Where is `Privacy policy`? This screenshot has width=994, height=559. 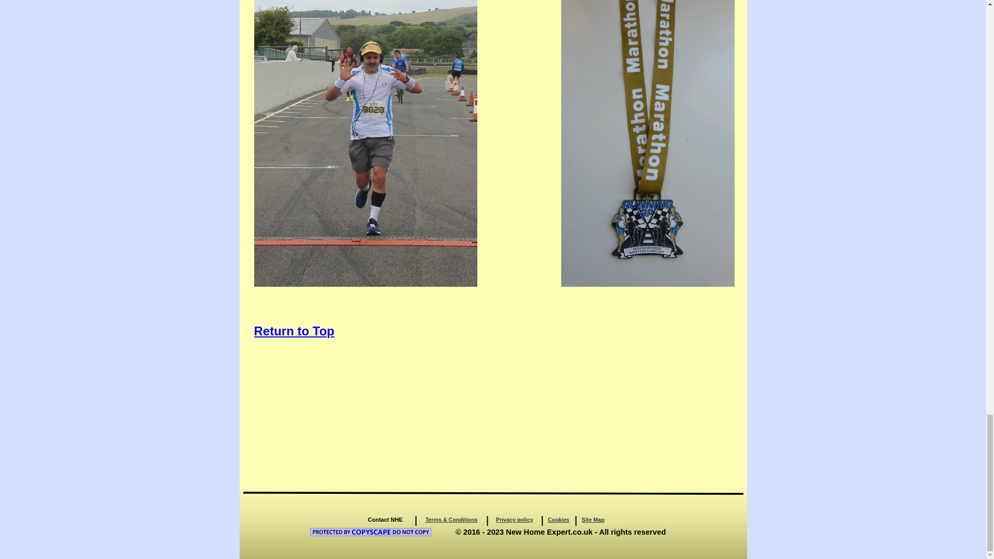
Privacy policy is located at coordinates (515, 519).